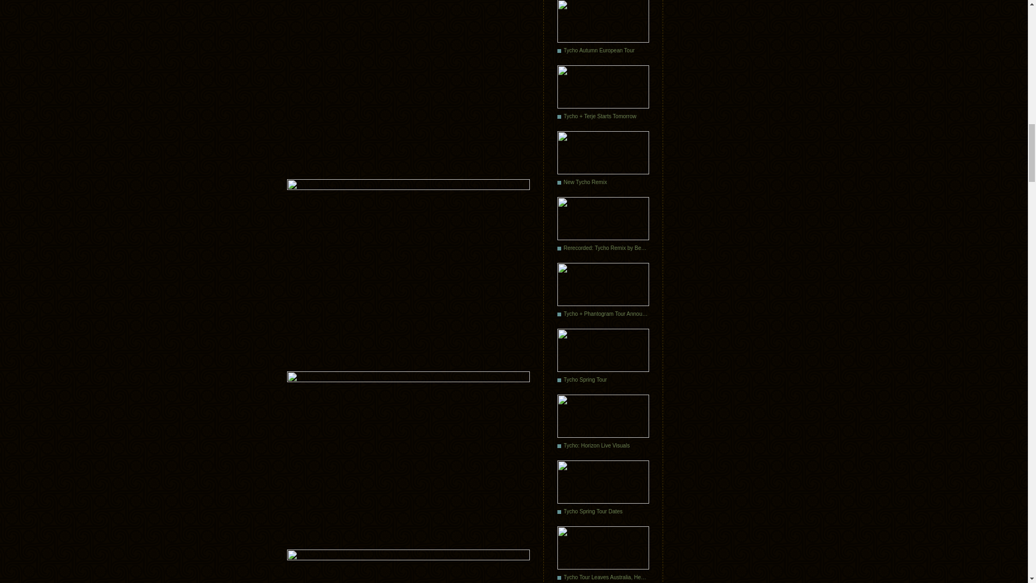  I want to click on m1-bmw-marlboro, so click(408, 84).